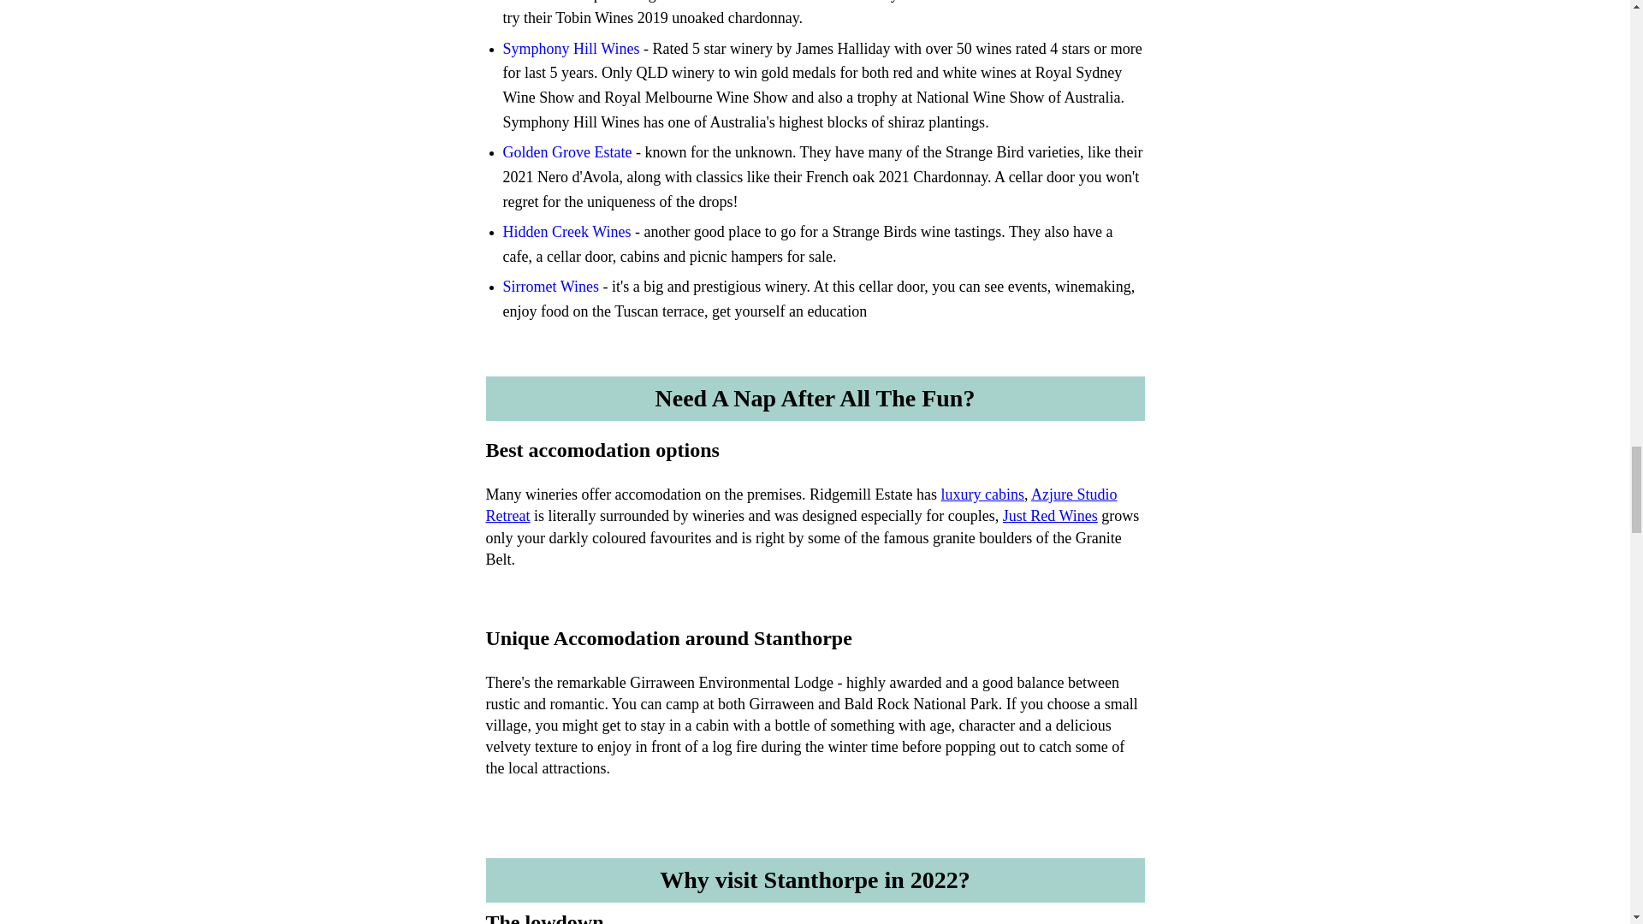  I want to click on Symphony Hill Wines, so click(572, 48).